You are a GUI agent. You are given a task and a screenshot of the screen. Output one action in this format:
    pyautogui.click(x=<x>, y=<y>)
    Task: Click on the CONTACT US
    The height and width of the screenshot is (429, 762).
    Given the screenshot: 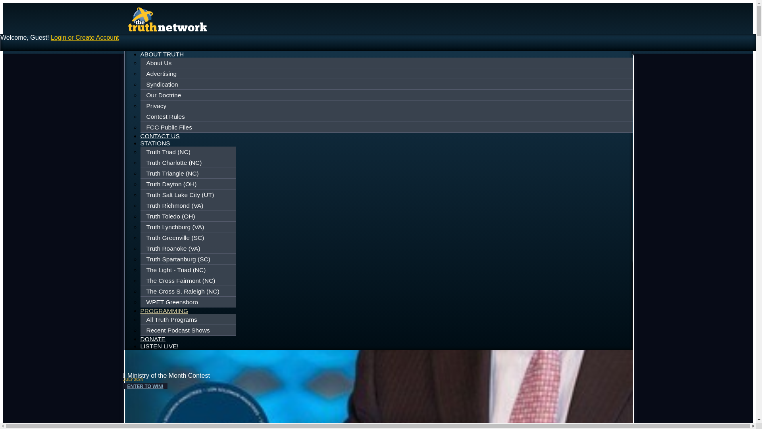 What is the action you would take?
    pyautogui.click(x=160, y=136)
    